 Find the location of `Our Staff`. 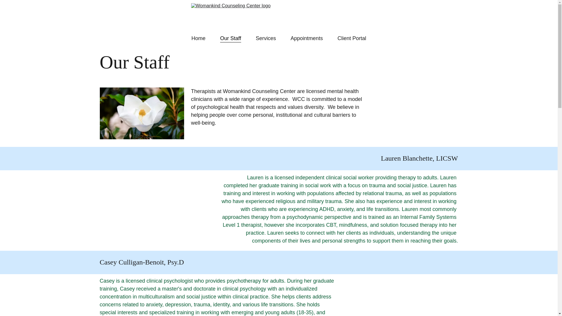

Our Staff is located at coordinates (231, 38).